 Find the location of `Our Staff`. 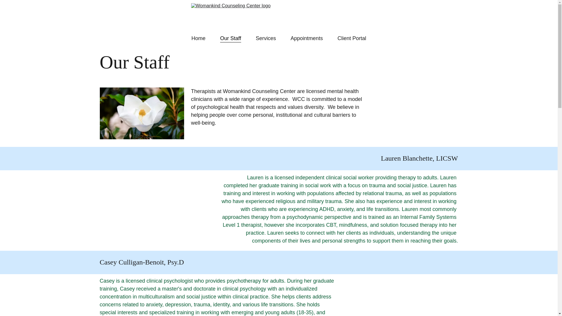

Our Staff is located at coordinates (231, 38).